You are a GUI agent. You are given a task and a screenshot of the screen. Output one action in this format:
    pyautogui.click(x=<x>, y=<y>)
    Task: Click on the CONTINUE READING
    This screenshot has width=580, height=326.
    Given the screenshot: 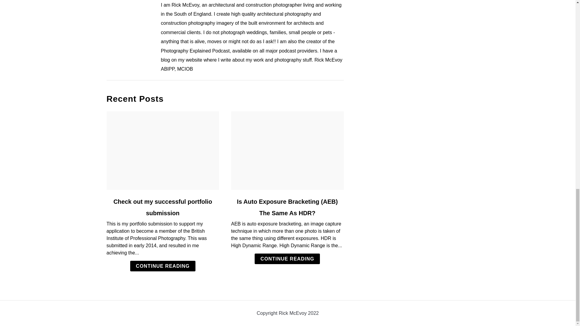 What is the action you would take?
    pyautogui.click(x=163, y=266)
    